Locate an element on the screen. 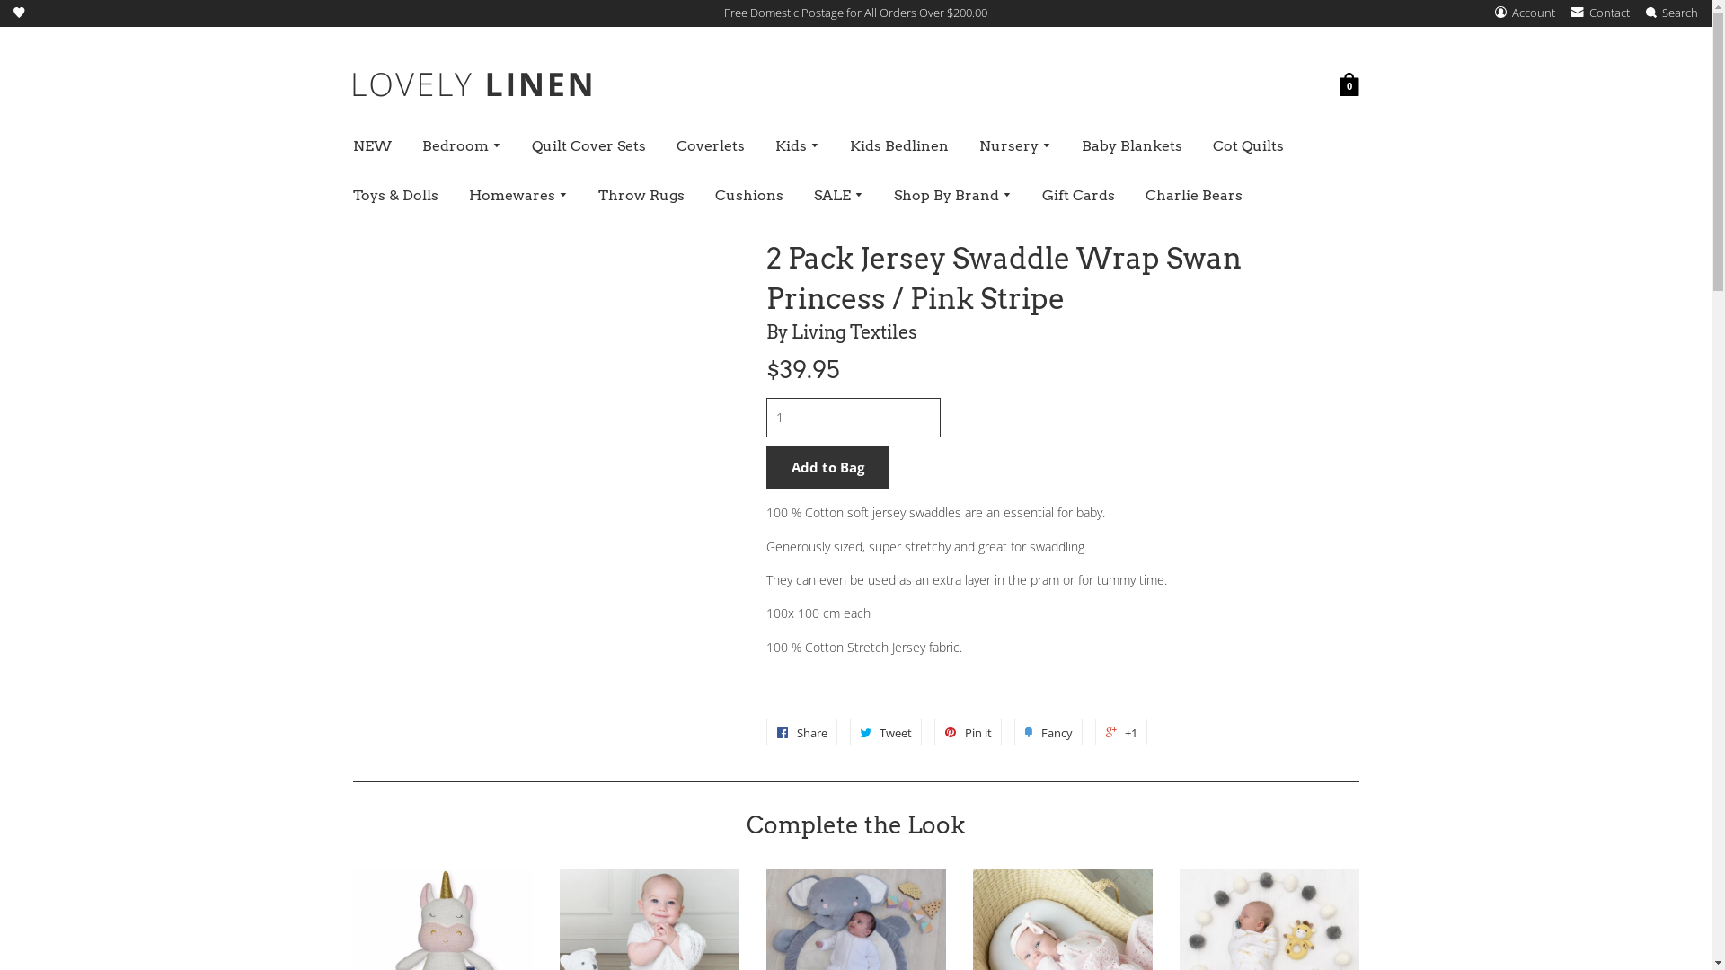 The height and width of the screenshot is (970, 1725). Quilt Cover Sets is located at coordinates (588, 146).